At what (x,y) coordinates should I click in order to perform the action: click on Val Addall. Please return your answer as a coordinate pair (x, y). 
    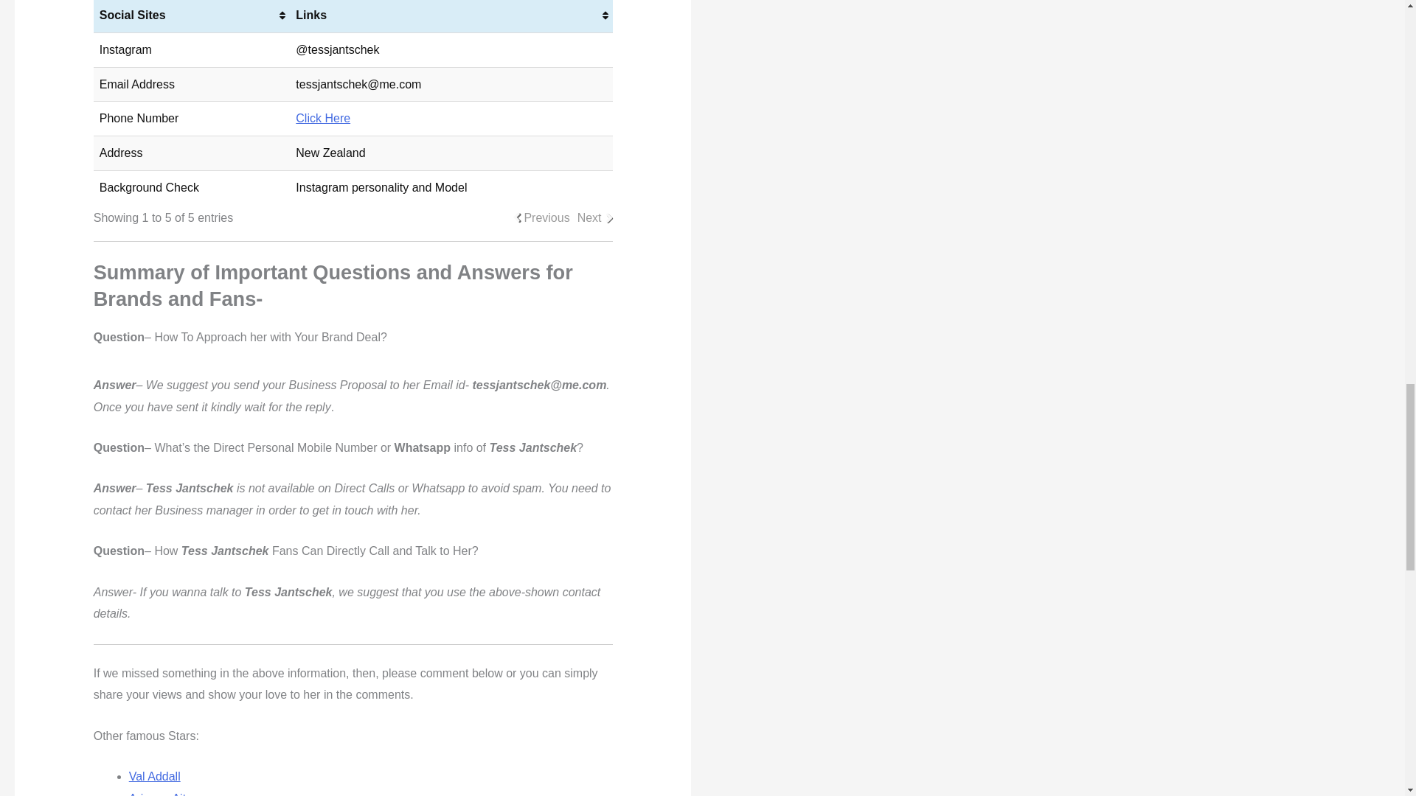
    Looking at the image, I should click on (155, 776).